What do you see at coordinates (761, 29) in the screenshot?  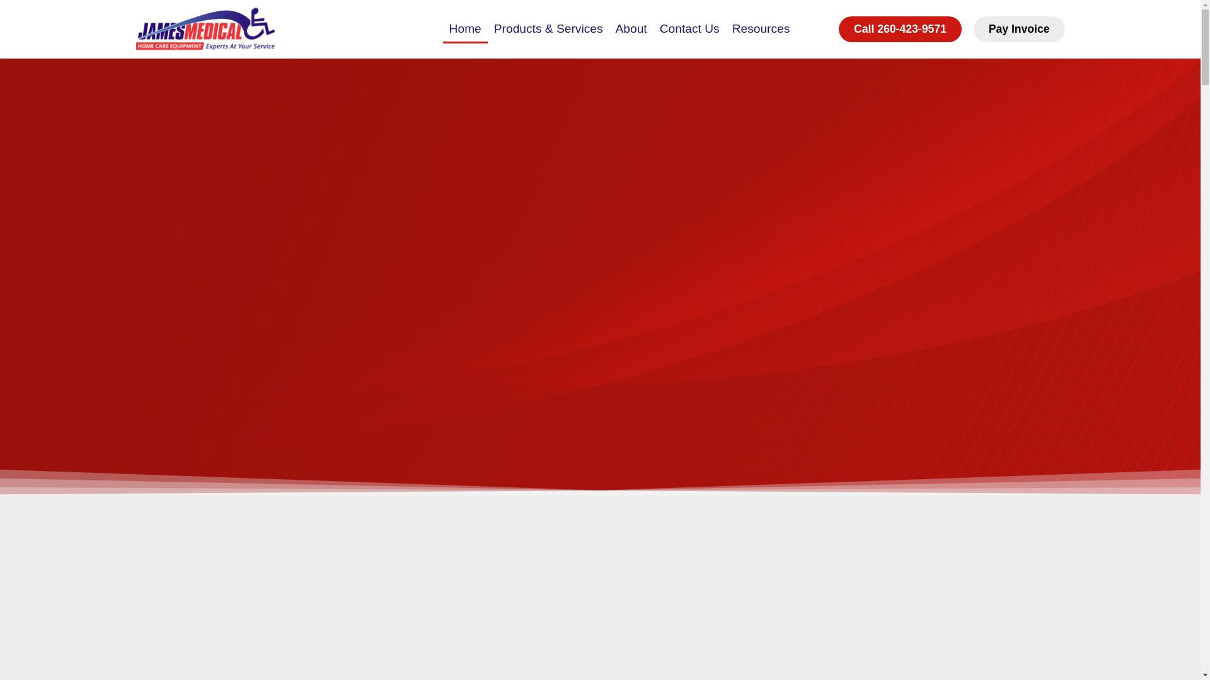 I see `Resources` at bounding box center [761, 29].